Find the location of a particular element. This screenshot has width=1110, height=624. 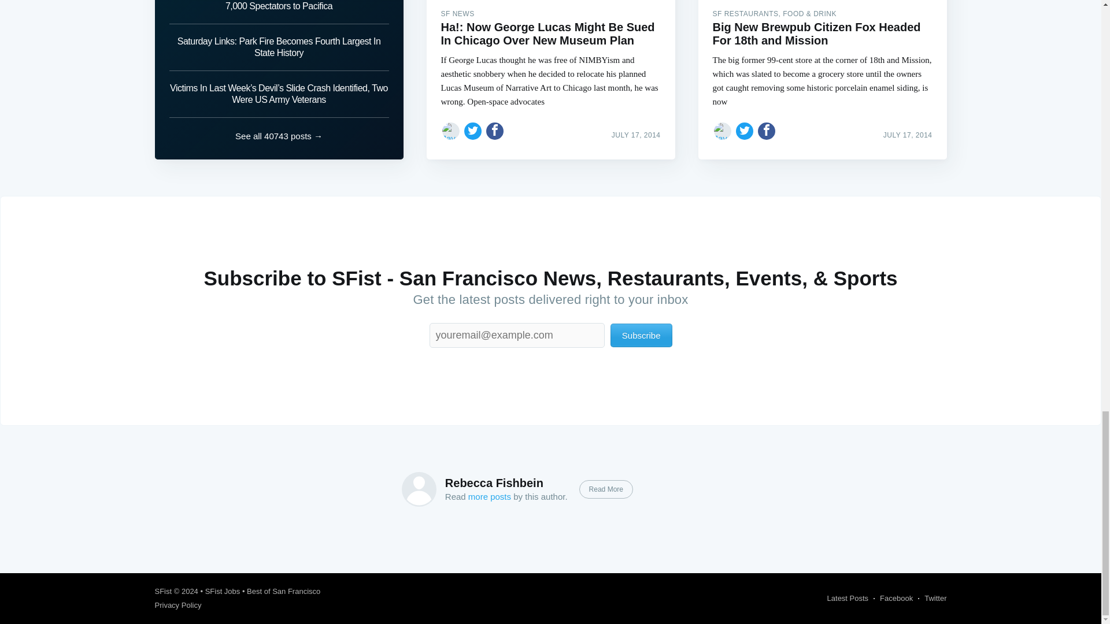

Share on Facebook is located at coordinates (767, 131).